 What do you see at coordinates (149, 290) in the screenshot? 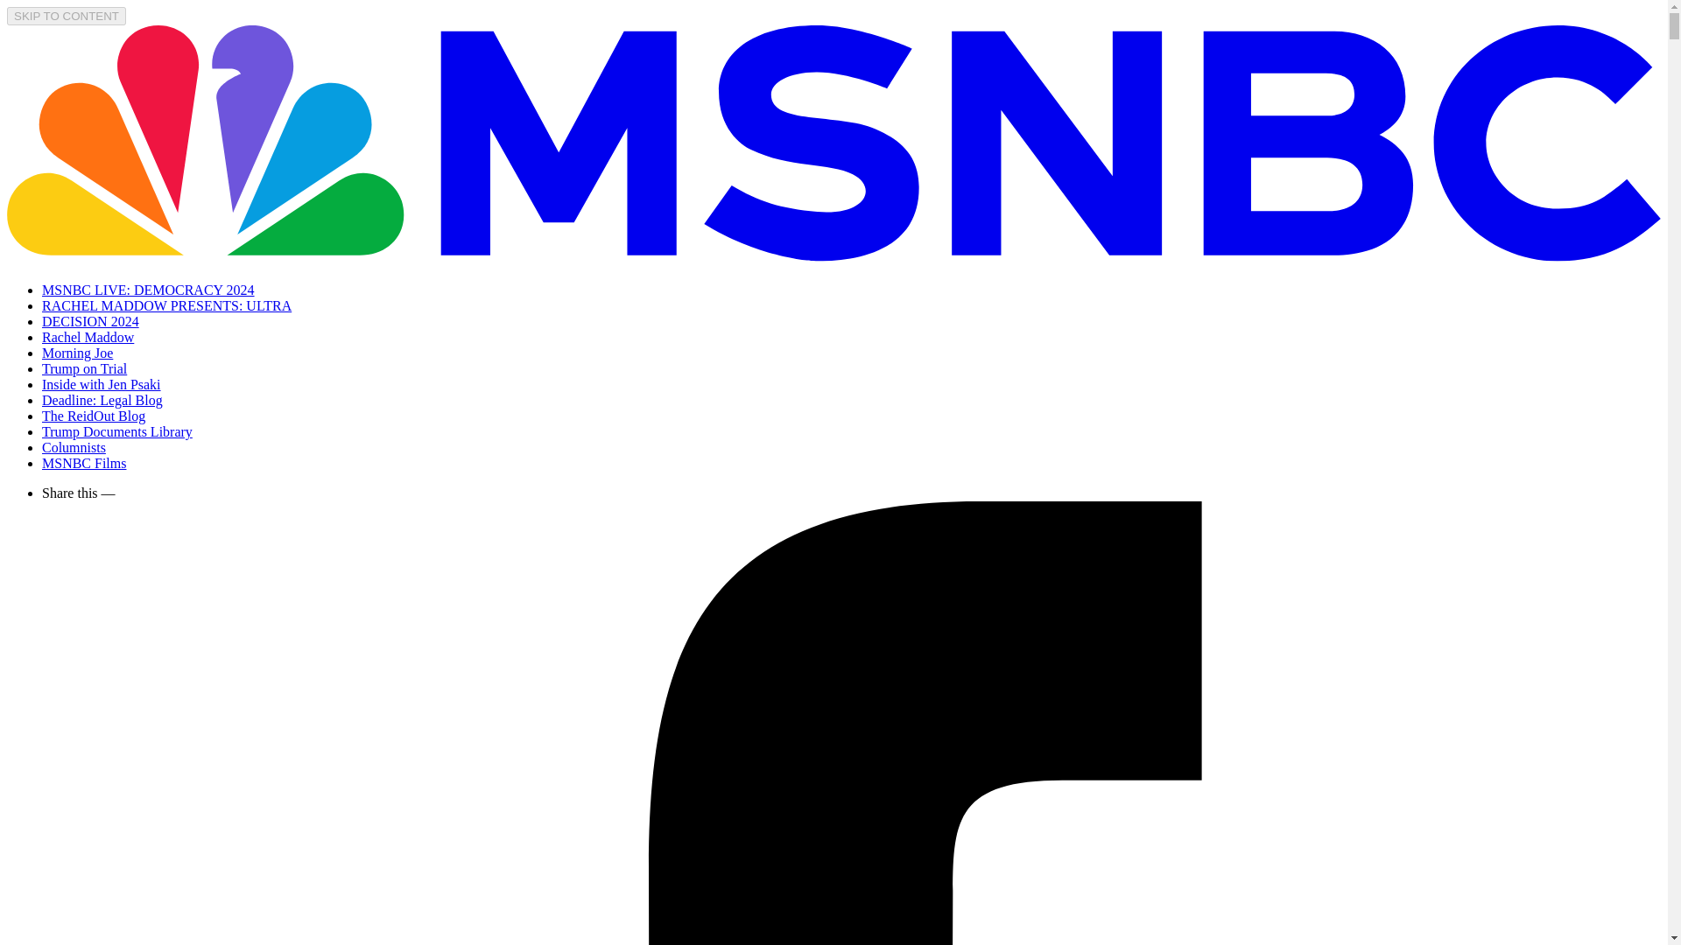
I see `MSNBC LIVE: DEMOCRACY 2024` at bounding box center [149, 290].